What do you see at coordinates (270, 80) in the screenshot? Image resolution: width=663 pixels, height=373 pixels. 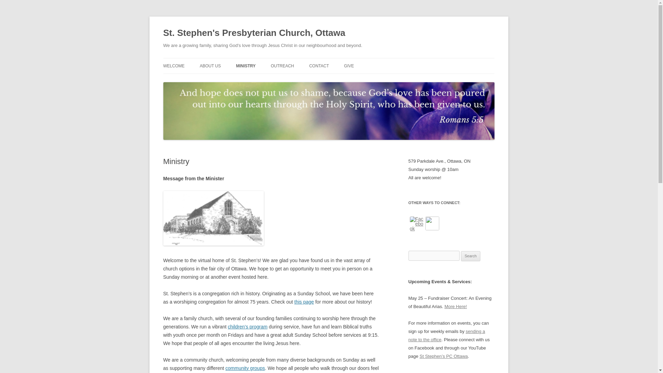 I see `AUDIO MESSAGES` at bounding box center [270, 80].